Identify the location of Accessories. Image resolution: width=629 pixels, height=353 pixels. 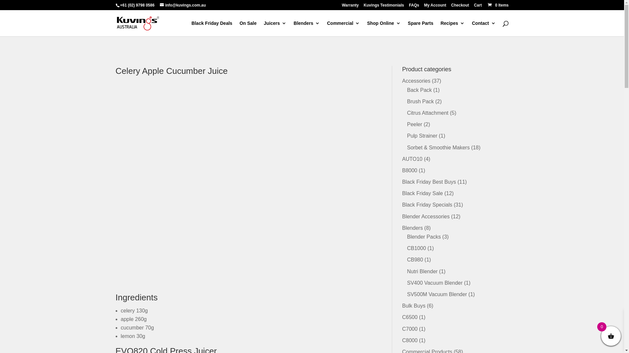
(416, 81).